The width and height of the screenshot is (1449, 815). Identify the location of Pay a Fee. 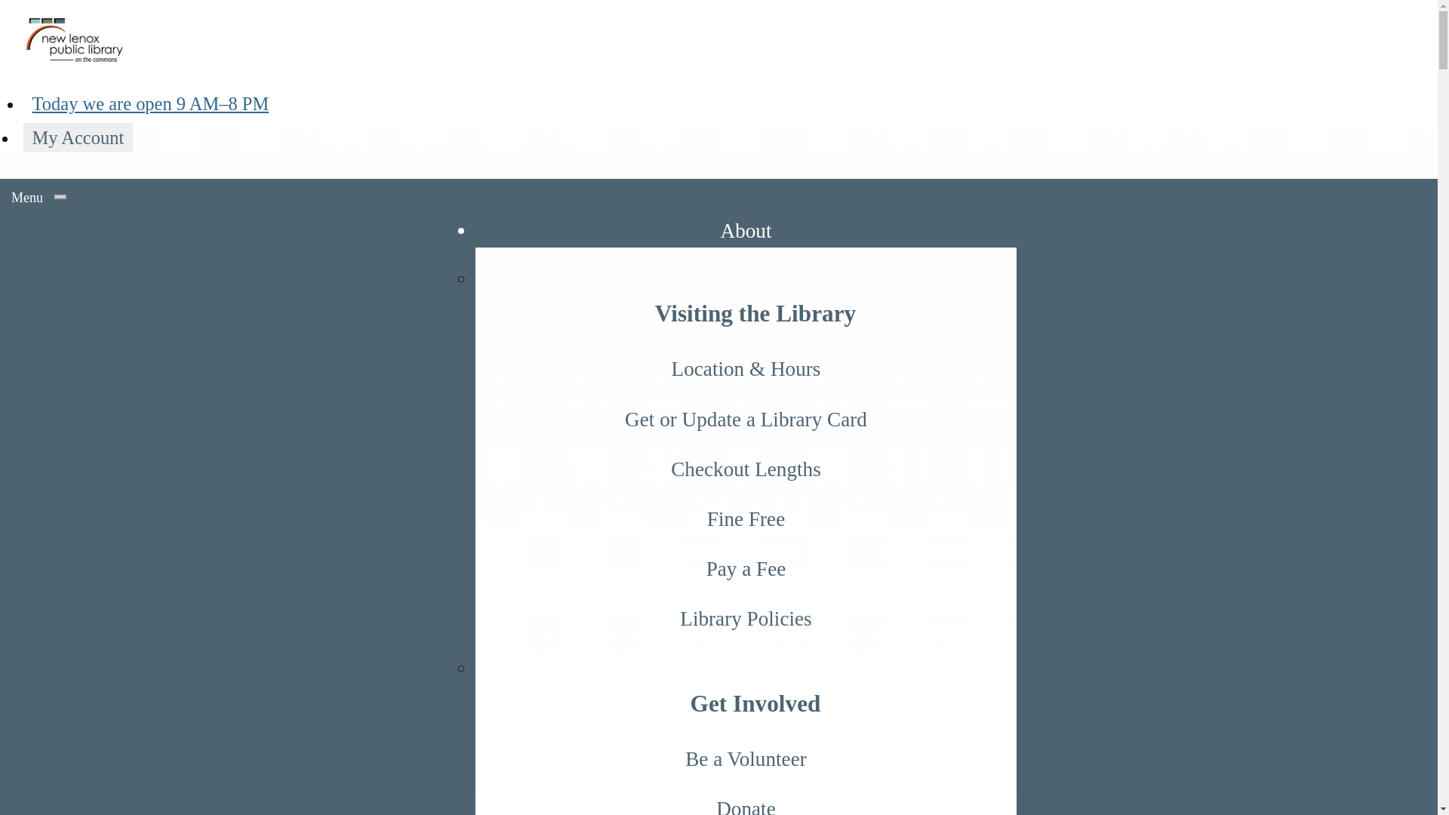
(746, 569).